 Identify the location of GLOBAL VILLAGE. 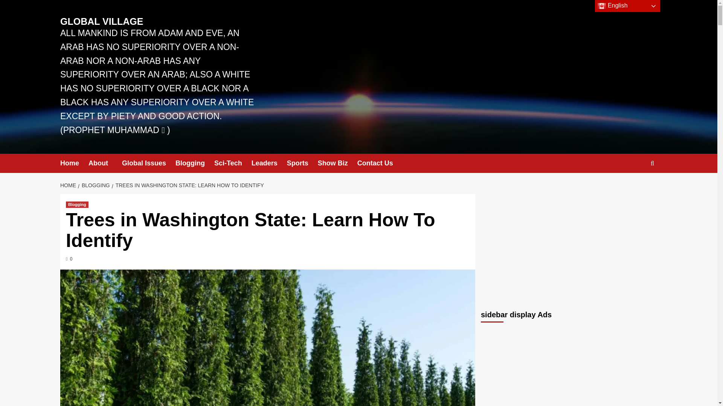
(102, 21).